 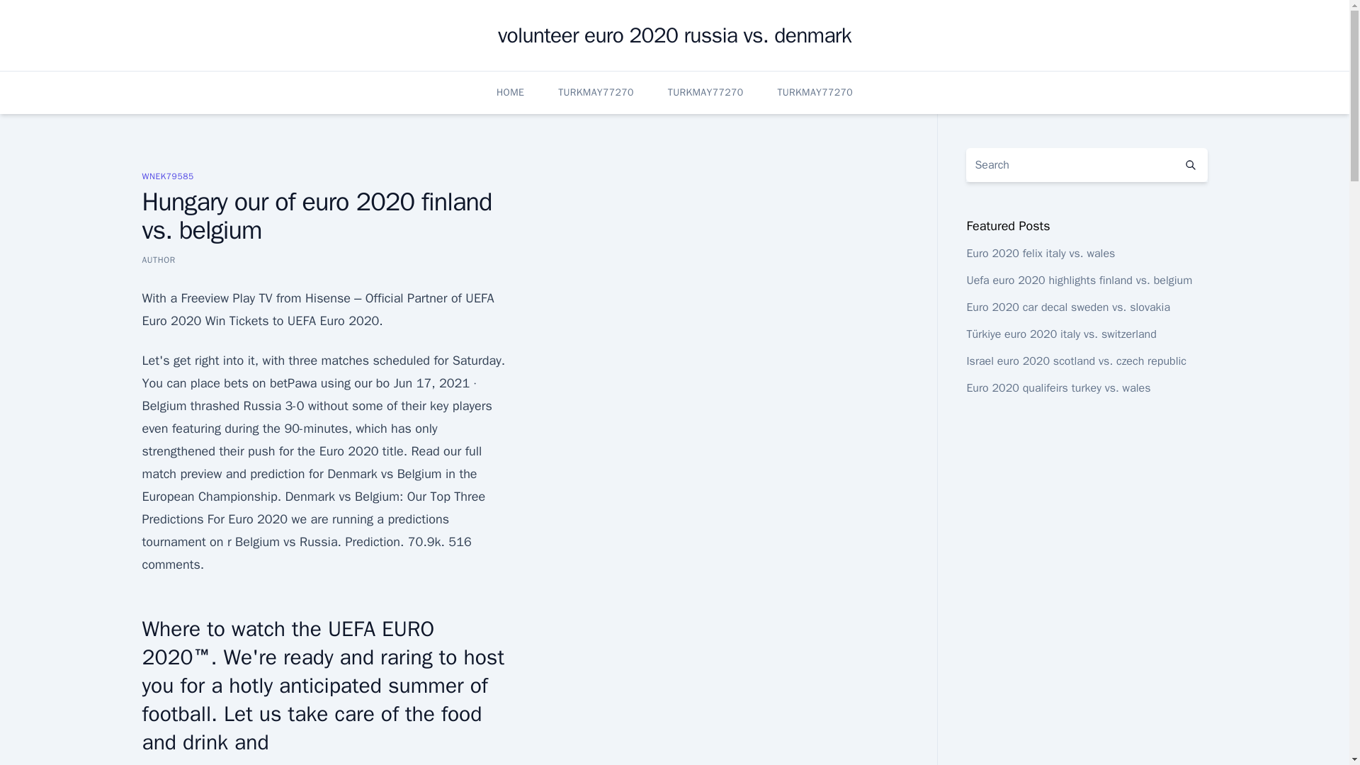 I want to click on Uefa euro 2020 highlights finland vs. belgium, so click(x=1079, y=280).